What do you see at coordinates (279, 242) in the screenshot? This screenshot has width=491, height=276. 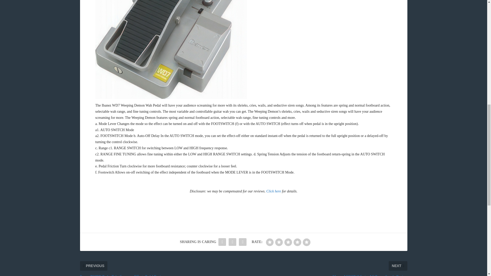 I see `poor` at bounding box center [279, 242].